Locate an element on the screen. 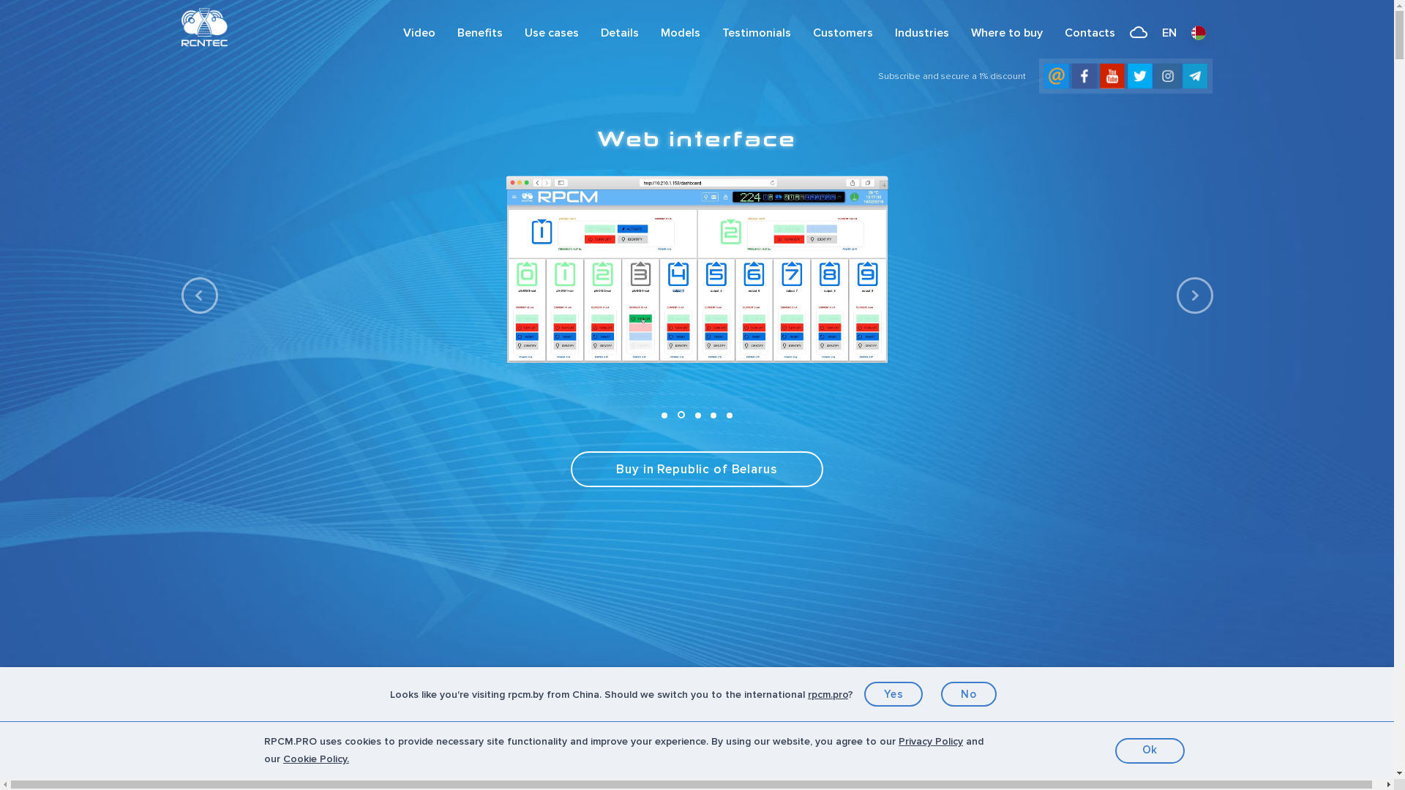  Privacy Policy is located at coordinates (931, 742).